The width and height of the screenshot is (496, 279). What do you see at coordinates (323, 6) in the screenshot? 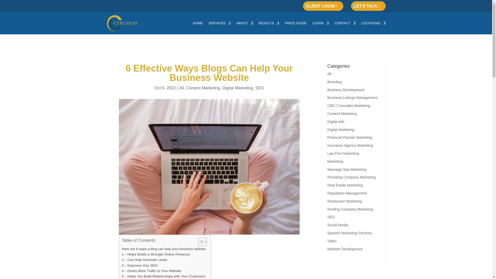
I see `CLIENT LOGIN` at bounding box center [323, 6].